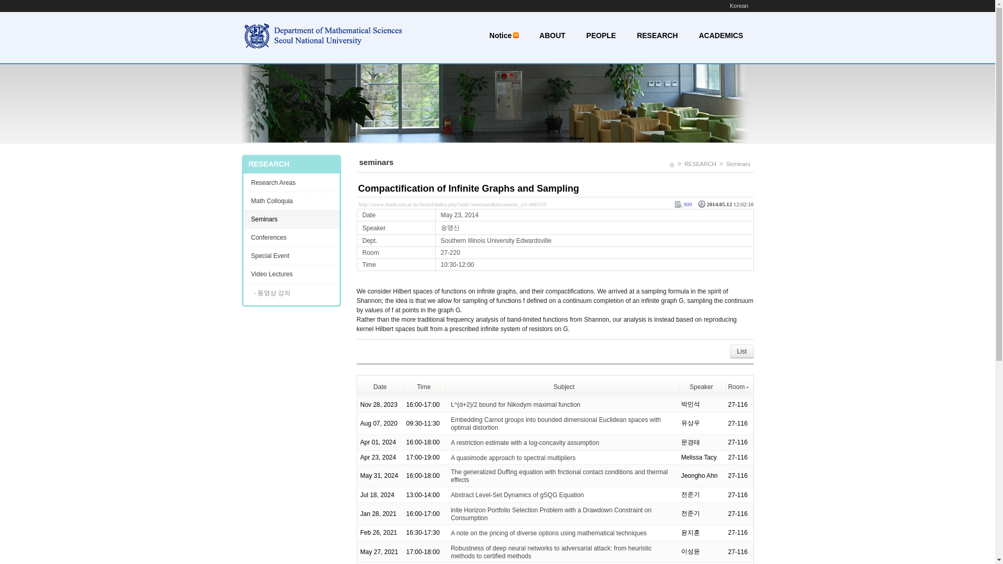  I want to click on Compactification of Infinite Graphs and Sampling, so click(469, 189).